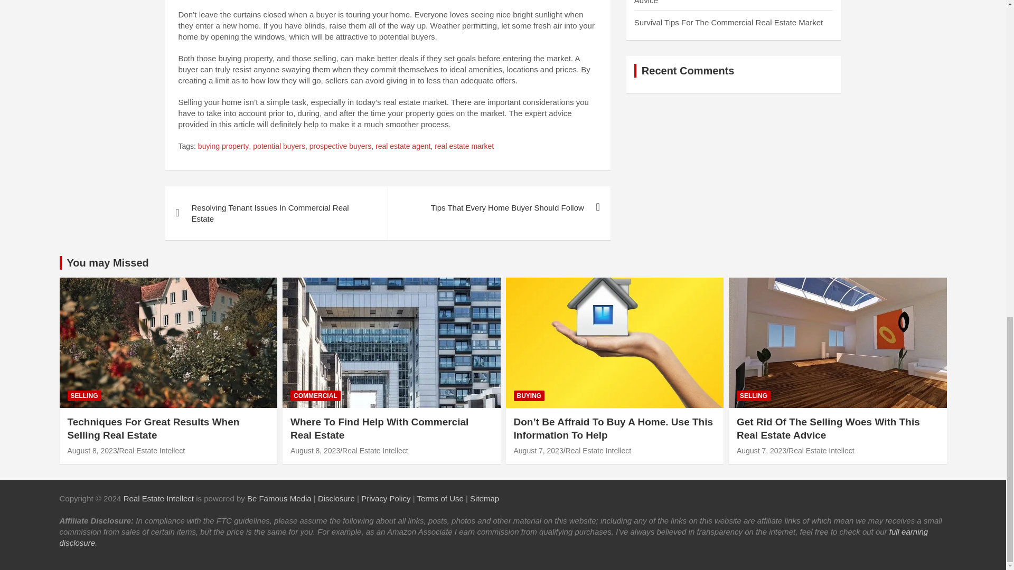 This screenshot has width=1014, height=570. What do you see at coordinates (379, 429) in the screenshot?
I see `Where To Find Help With Commercial Real Estate` at bounding box center [379, 429].